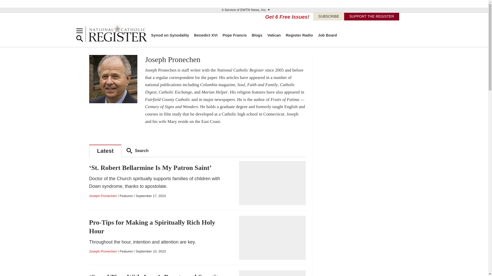 This screenshot has width=492, height=276. I want to click on Job Board, so click(327, 35).